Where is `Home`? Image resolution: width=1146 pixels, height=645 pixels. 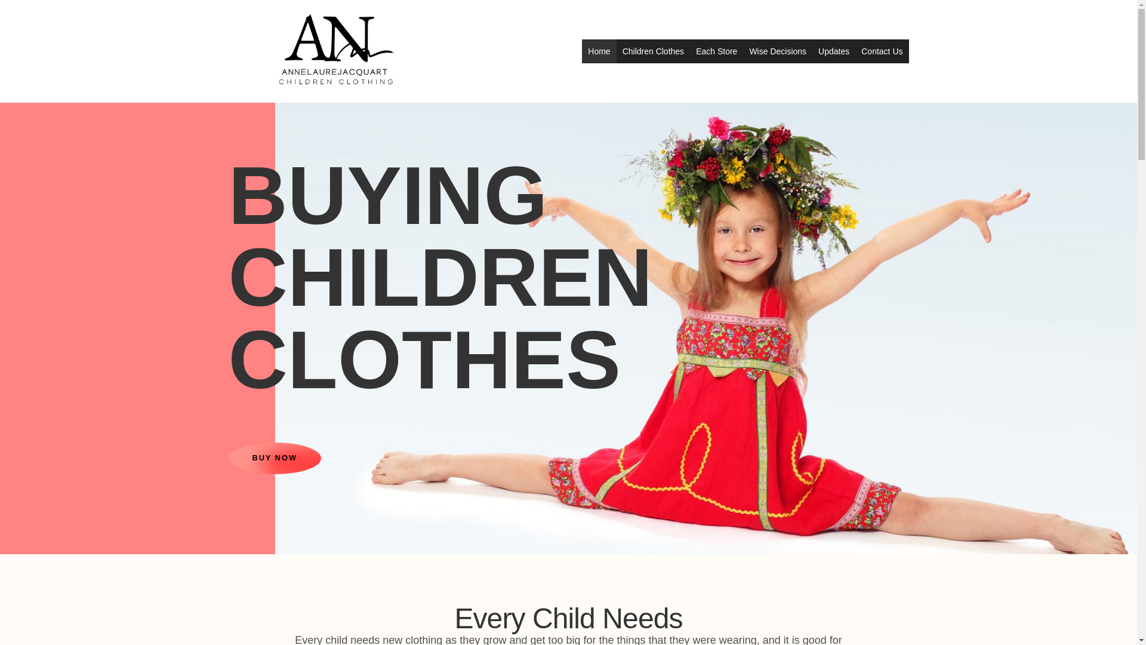 Home is located at coordinates (599, 51).